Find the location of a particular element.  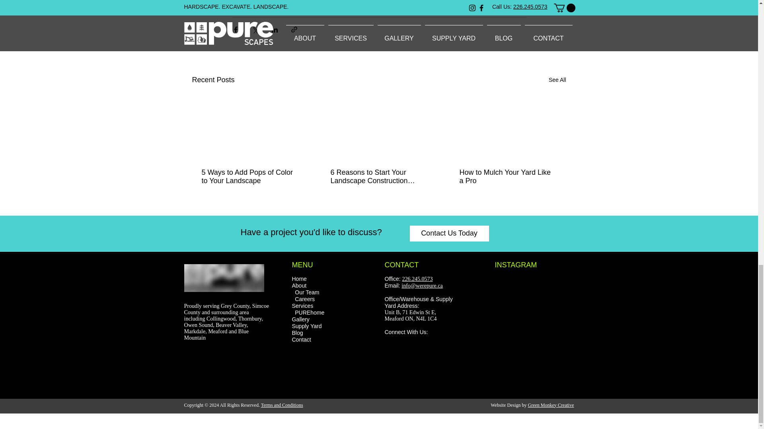

Contact is located at coordinates (301, 339).